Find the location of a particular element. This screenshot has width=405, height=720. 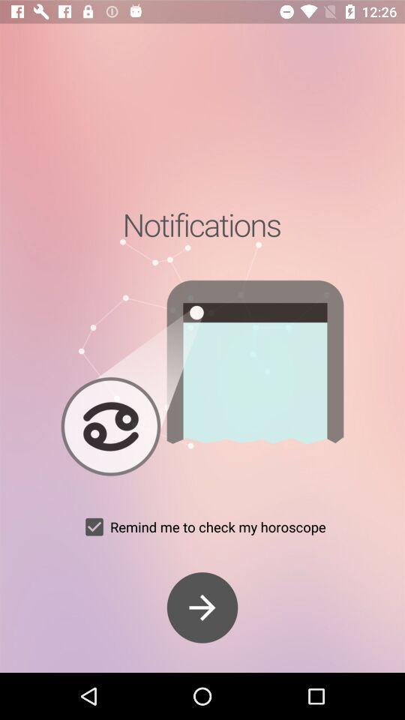

go forward is located at coordinates (202, 607).